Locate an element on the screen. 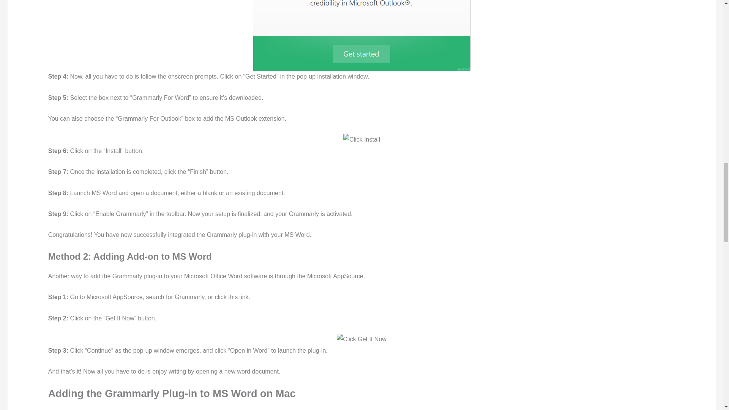 The image size is (729, 410). Click Install is located at coordinates (361, 140).